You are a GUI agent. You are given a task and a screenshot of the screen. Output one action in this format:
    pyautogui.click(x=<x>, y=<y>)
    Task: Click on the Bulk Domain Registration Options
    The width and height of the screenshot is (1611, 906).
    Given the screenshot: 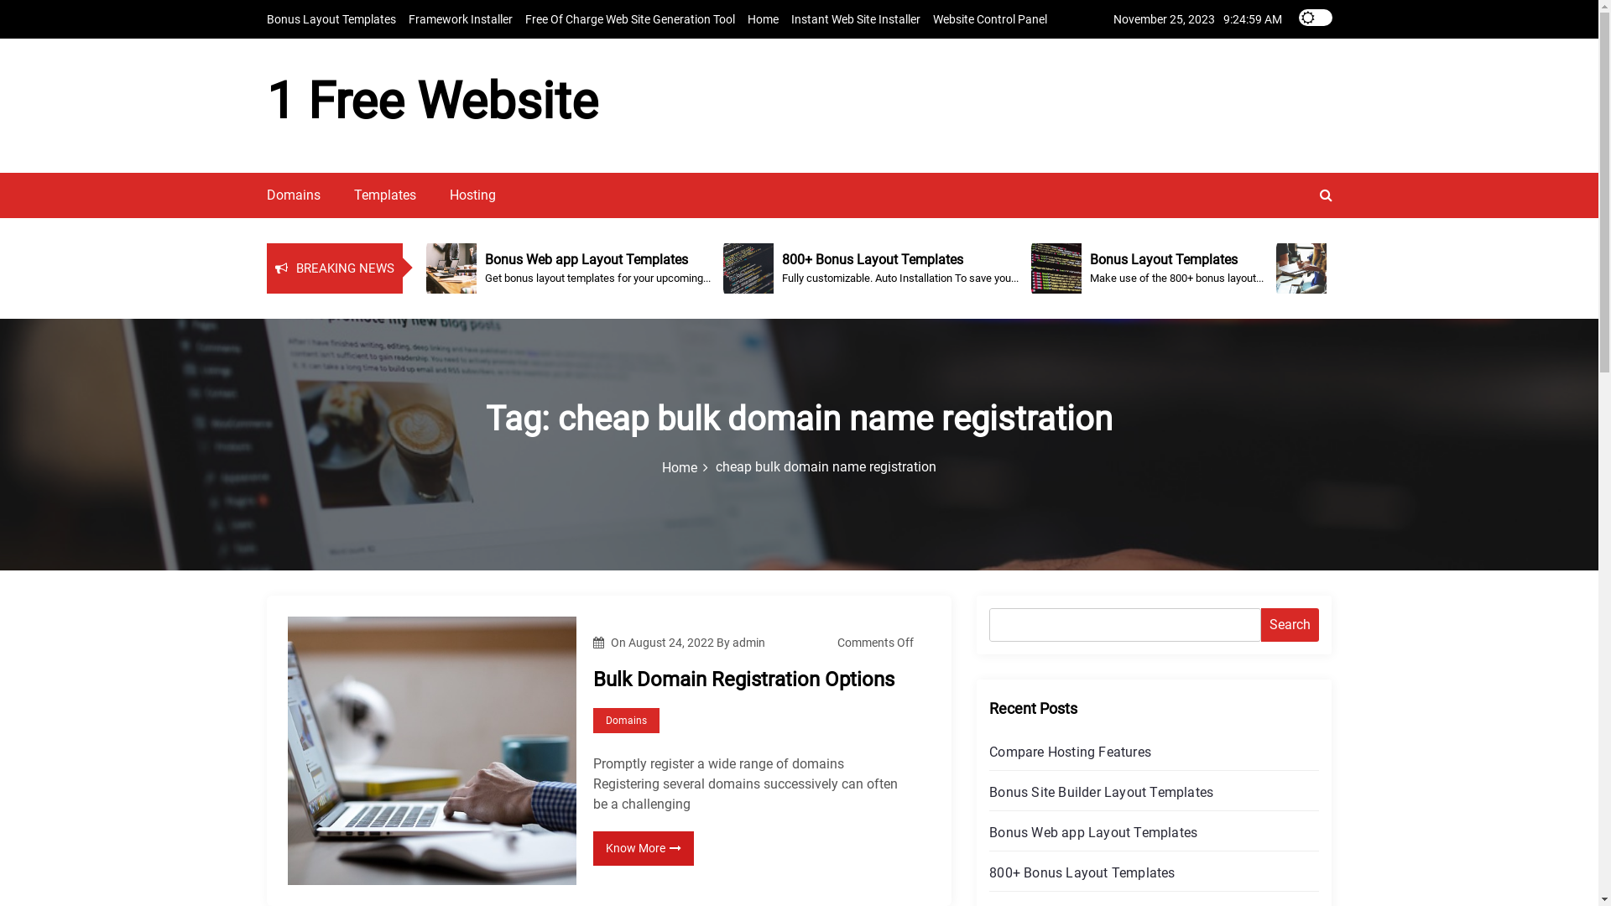 What is the action you would take?
    pyautogui.click(x=753, y=679)
    